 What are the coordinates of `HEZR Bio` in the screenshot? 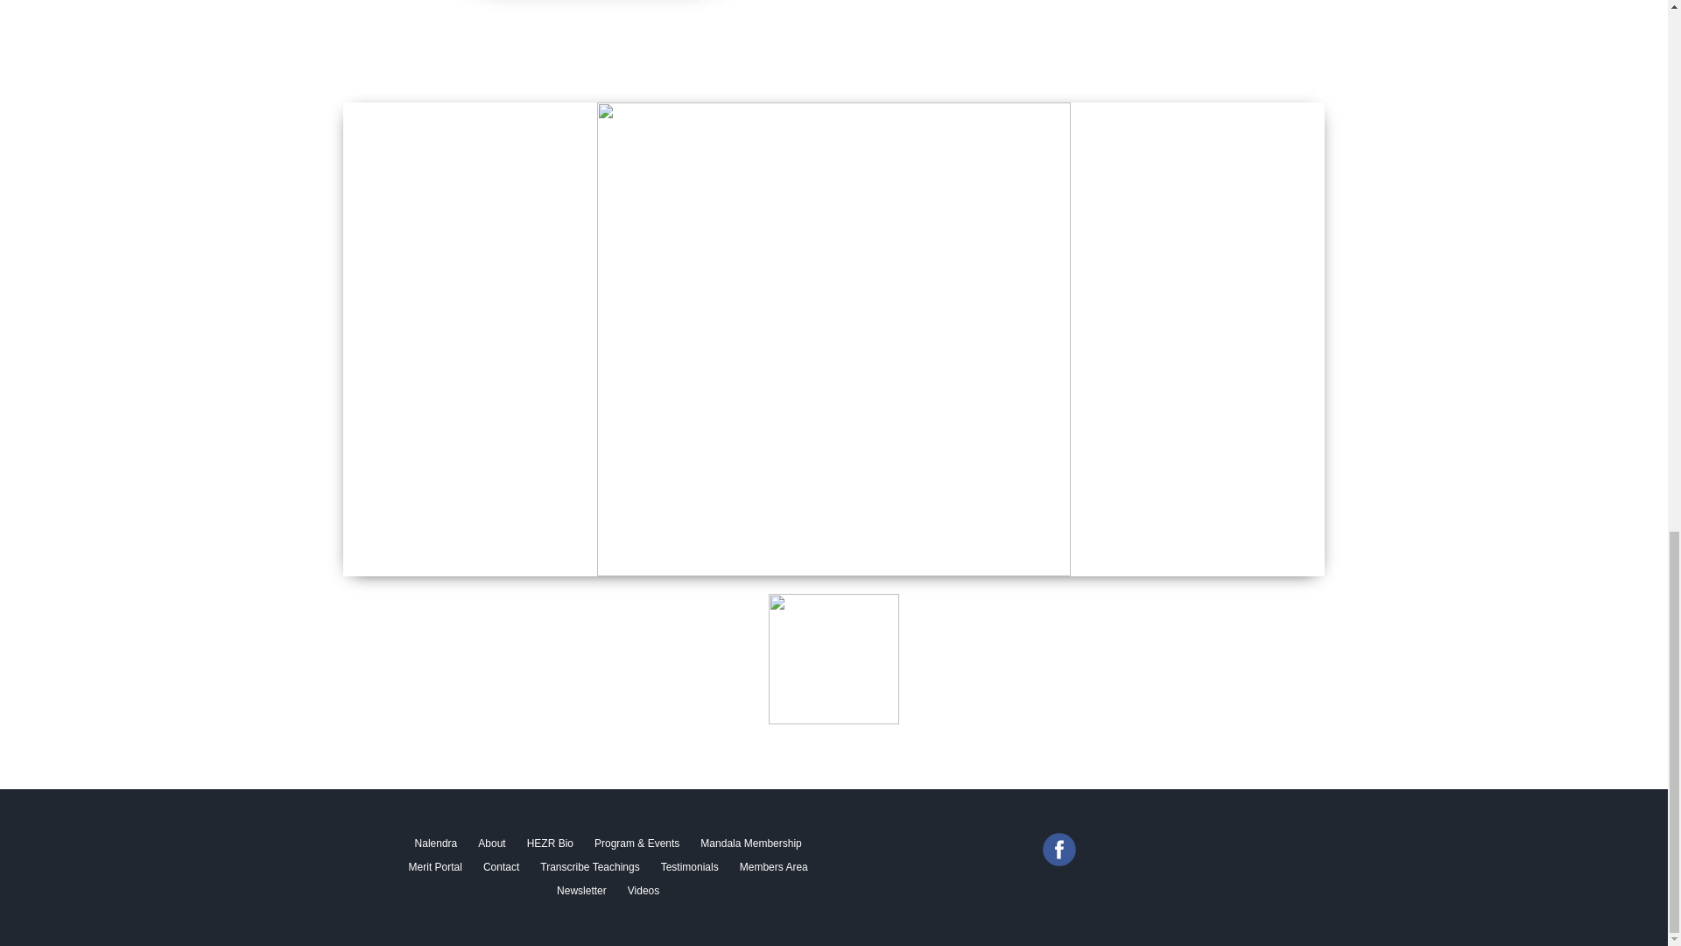 It's located at (550, 844).